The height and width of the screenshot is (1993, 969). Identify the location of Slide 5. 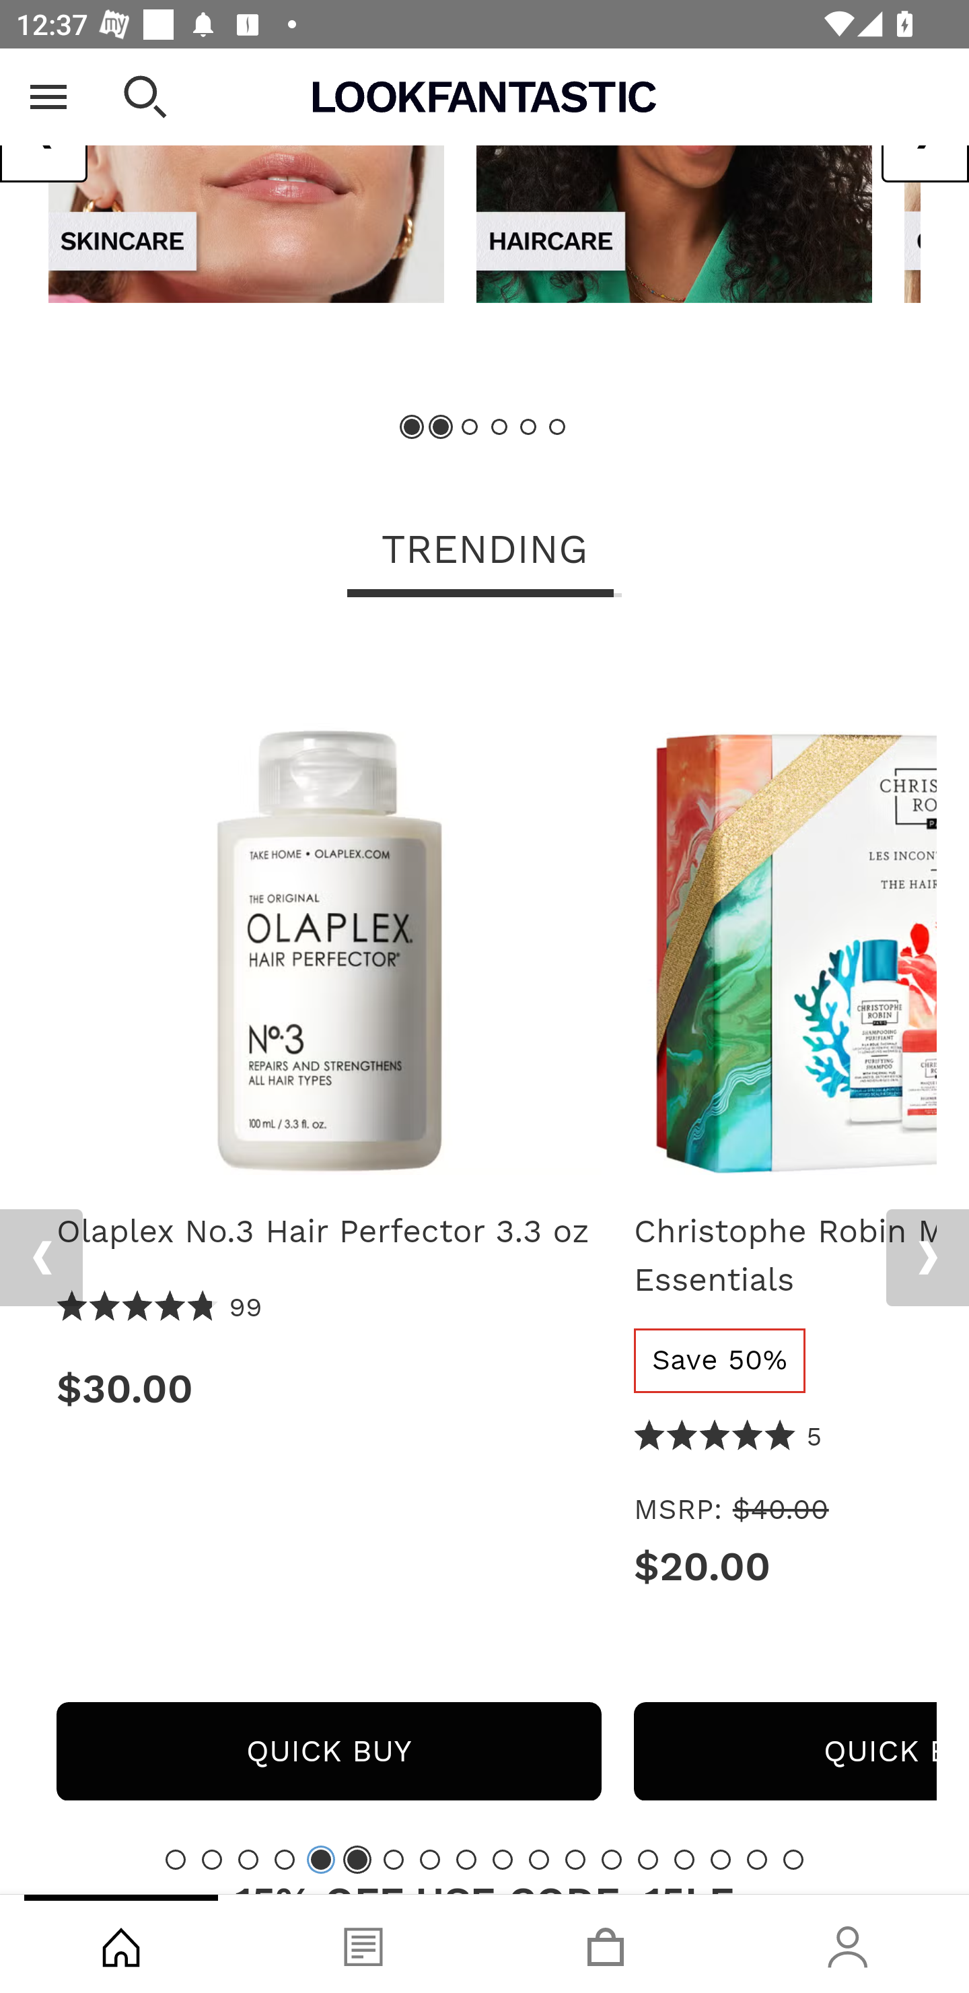
(528, 427).